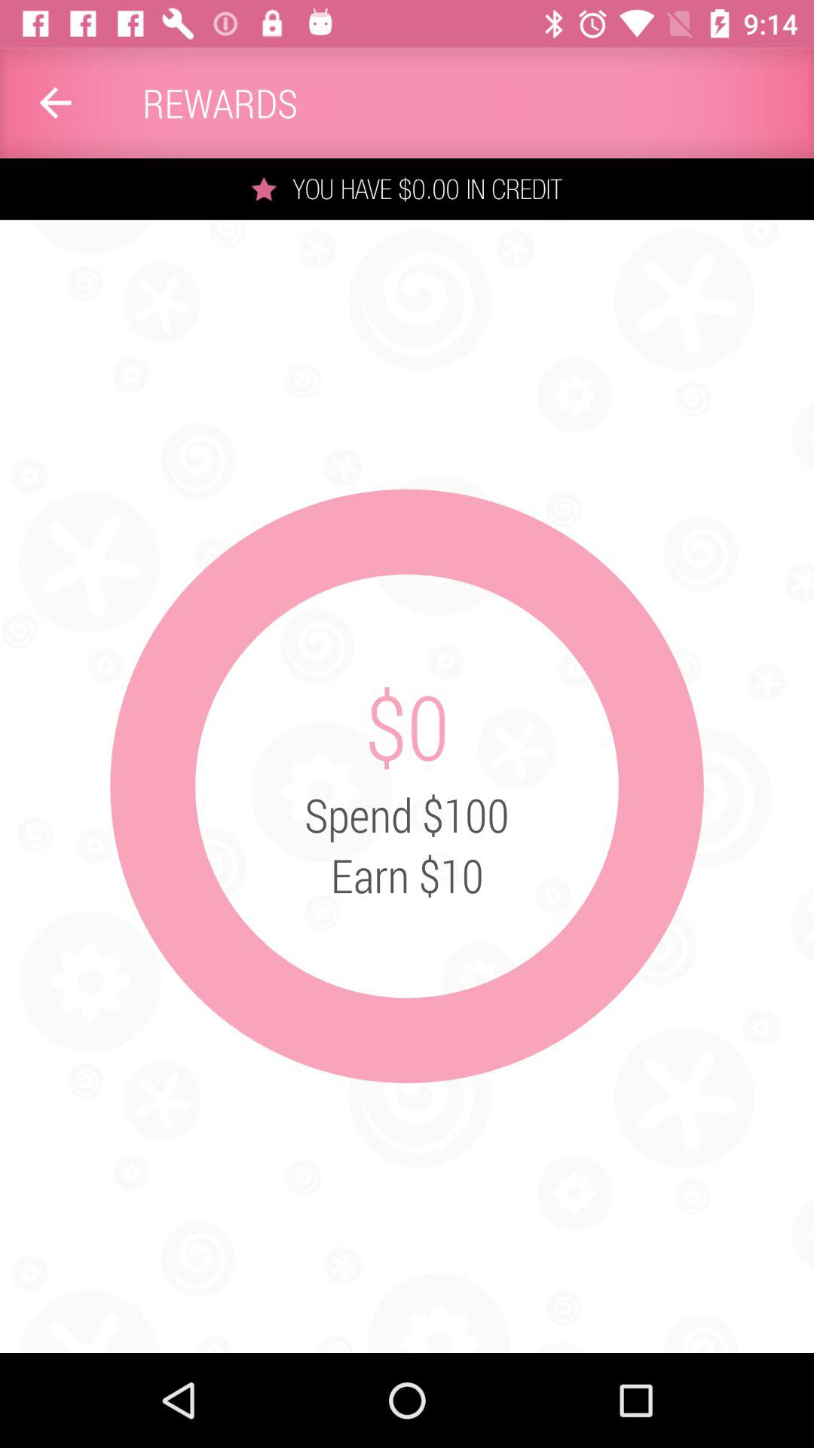 The image size is (814, 1448). What do you see at coordinates (55, 103) in the screenshot?
I see `select item next to the rewards app` at bounding box center [55, 103].